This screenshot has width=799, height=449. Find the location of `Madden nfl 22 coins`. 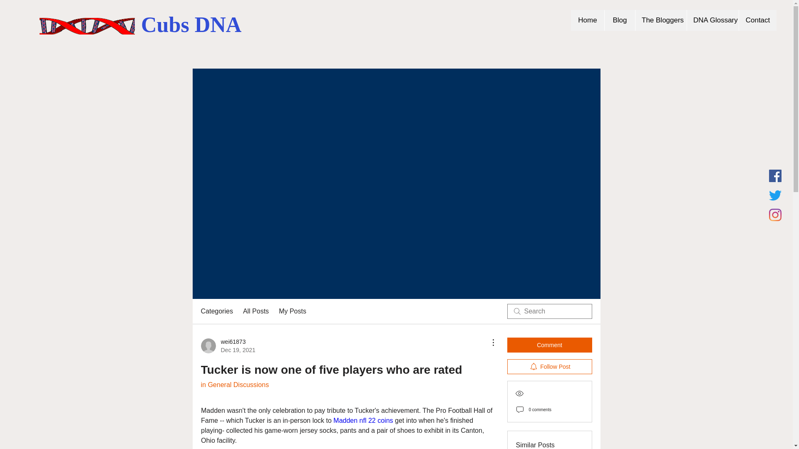

Madden nfl 22 coins is located at coordinates (363, 420).